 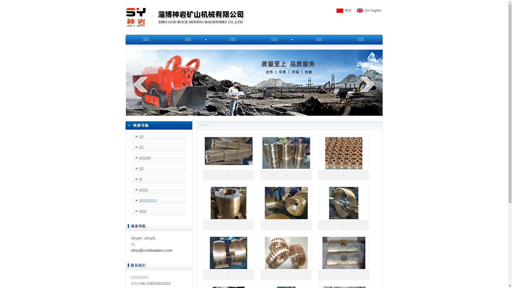 I want to click on zbsy@rockloaders.com, so click(x=152, y=250).